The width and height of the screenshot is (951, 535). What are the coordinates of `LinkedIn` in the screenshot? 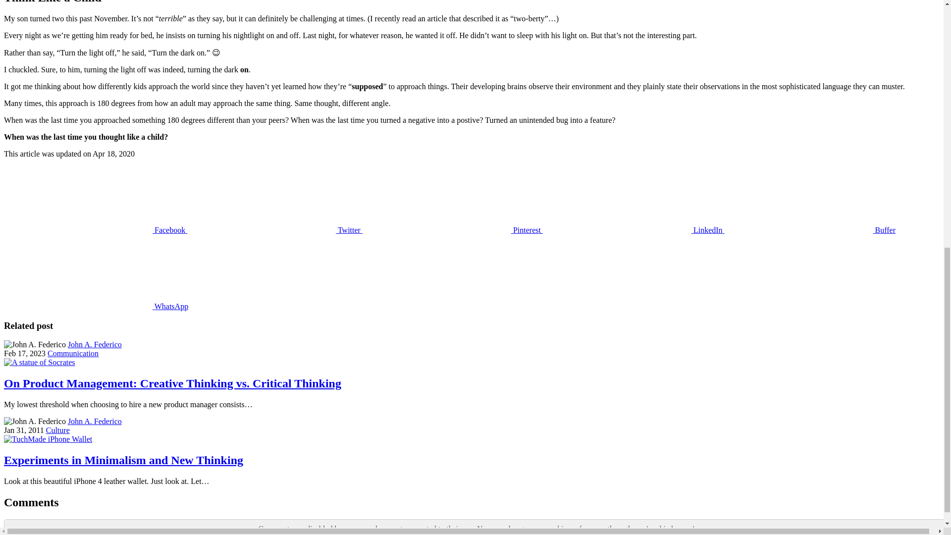 It's located at (634, 230).